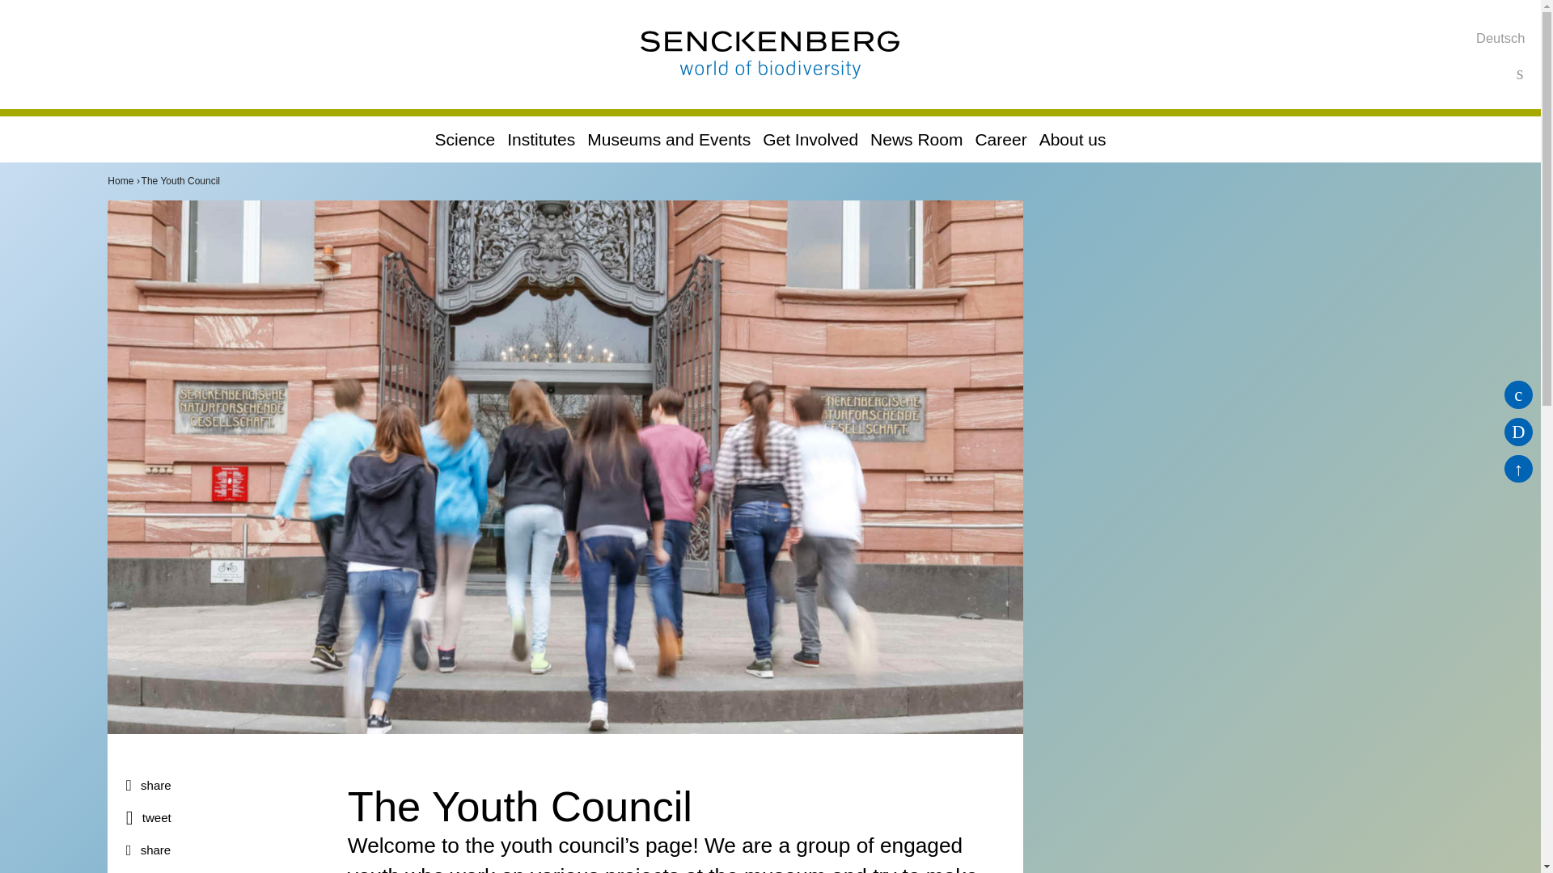 The image size is (1553, 873). What do you see at coordinates (464, 139) in the screenshot?
I see `Science` at bounding box center [464, 139].